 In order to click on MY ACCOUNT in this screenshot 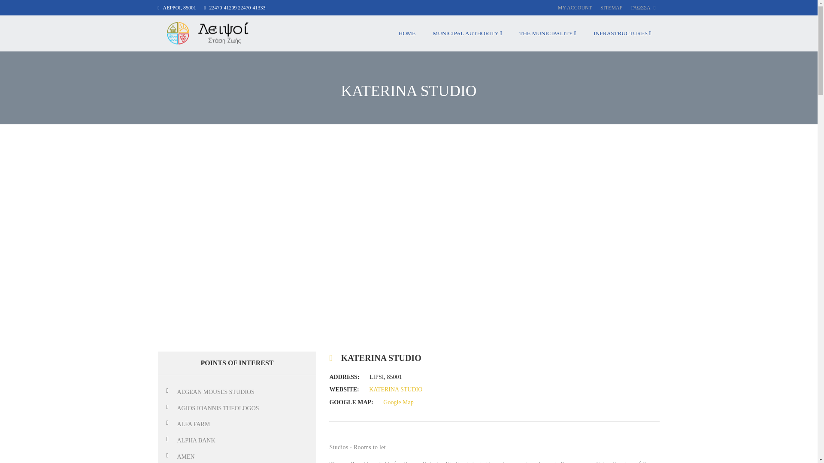, I will do `click(575, 8)`.